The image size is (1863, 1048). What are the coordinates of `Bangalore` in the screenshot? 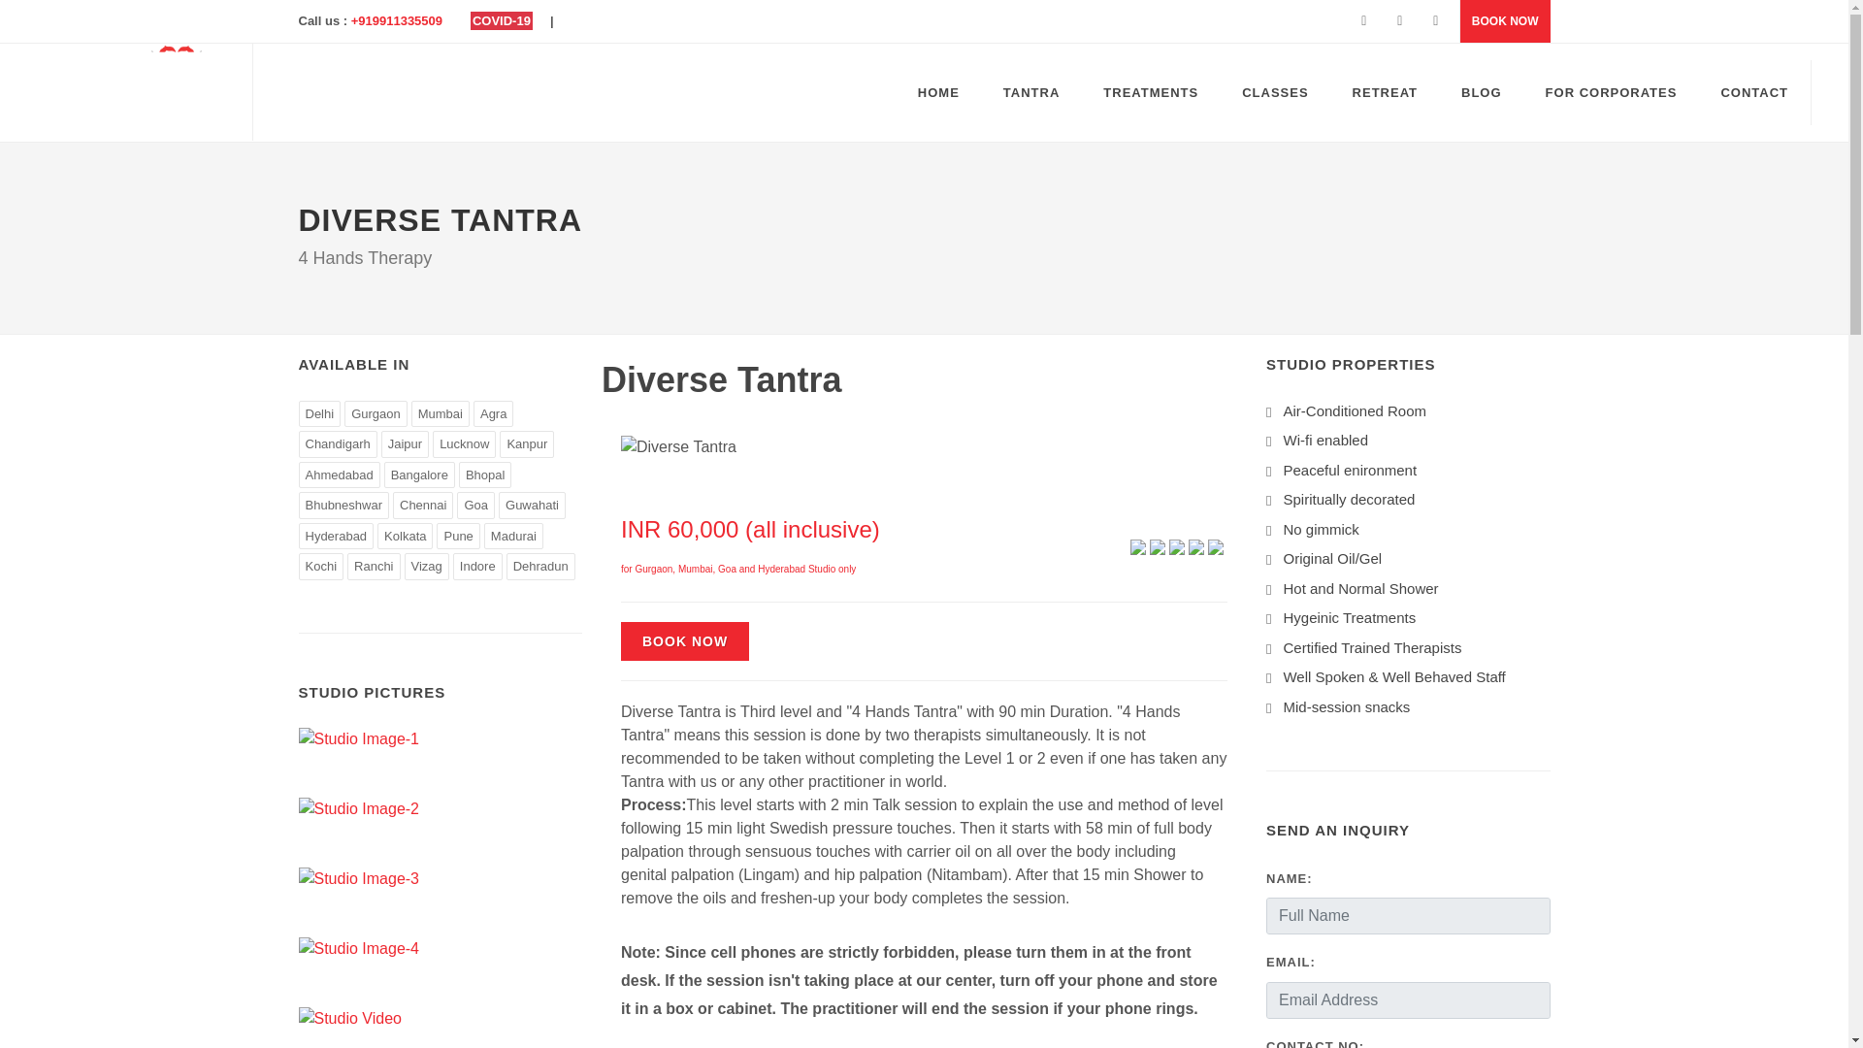 It's located at (419, 475).